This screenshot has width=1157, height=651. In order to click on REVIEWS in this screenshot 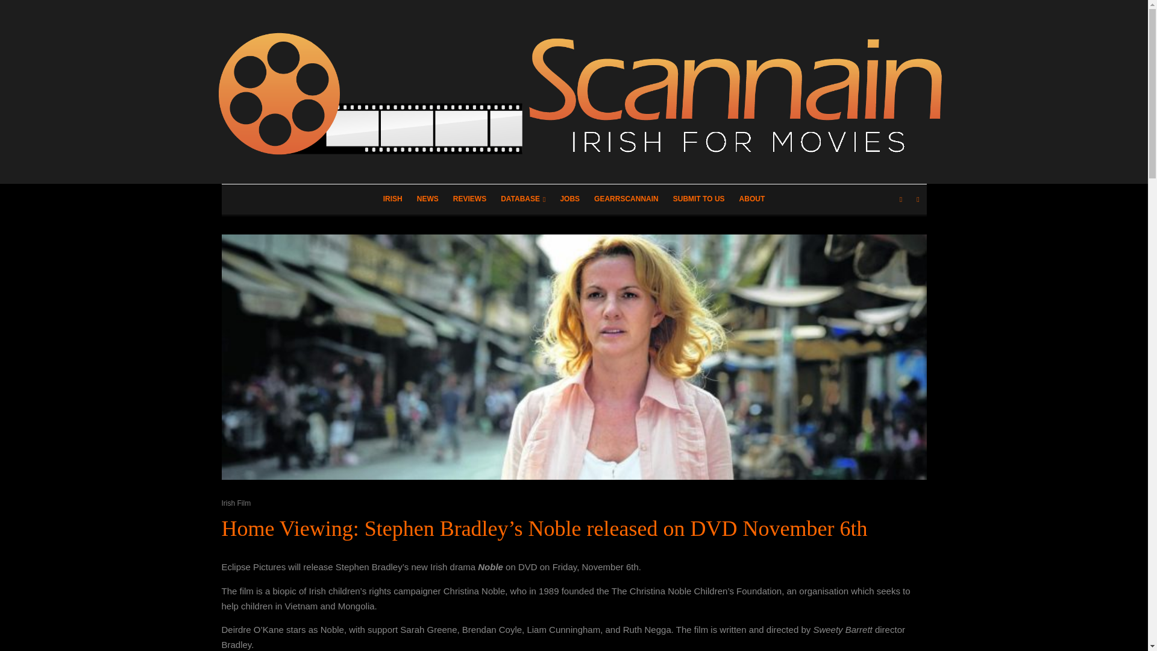, I will do `click(469, 199)`.